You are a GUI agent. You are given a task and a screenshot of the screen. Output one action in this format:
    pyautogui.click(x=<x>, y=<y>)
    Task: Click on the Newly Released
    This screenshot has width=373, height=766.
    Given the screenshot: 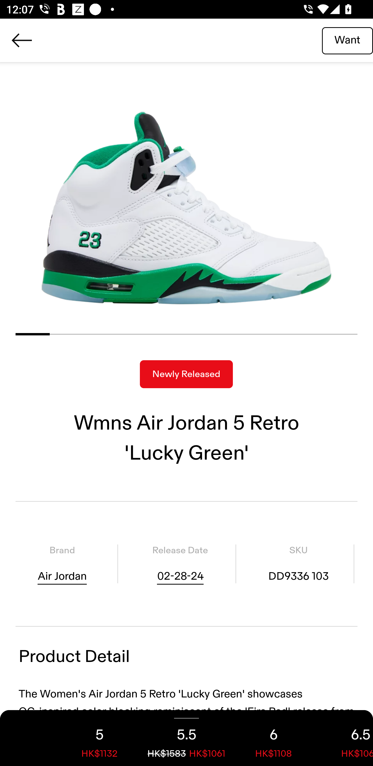 What is the action you would take?
    pyautogui.click(x=186, y=374)
    